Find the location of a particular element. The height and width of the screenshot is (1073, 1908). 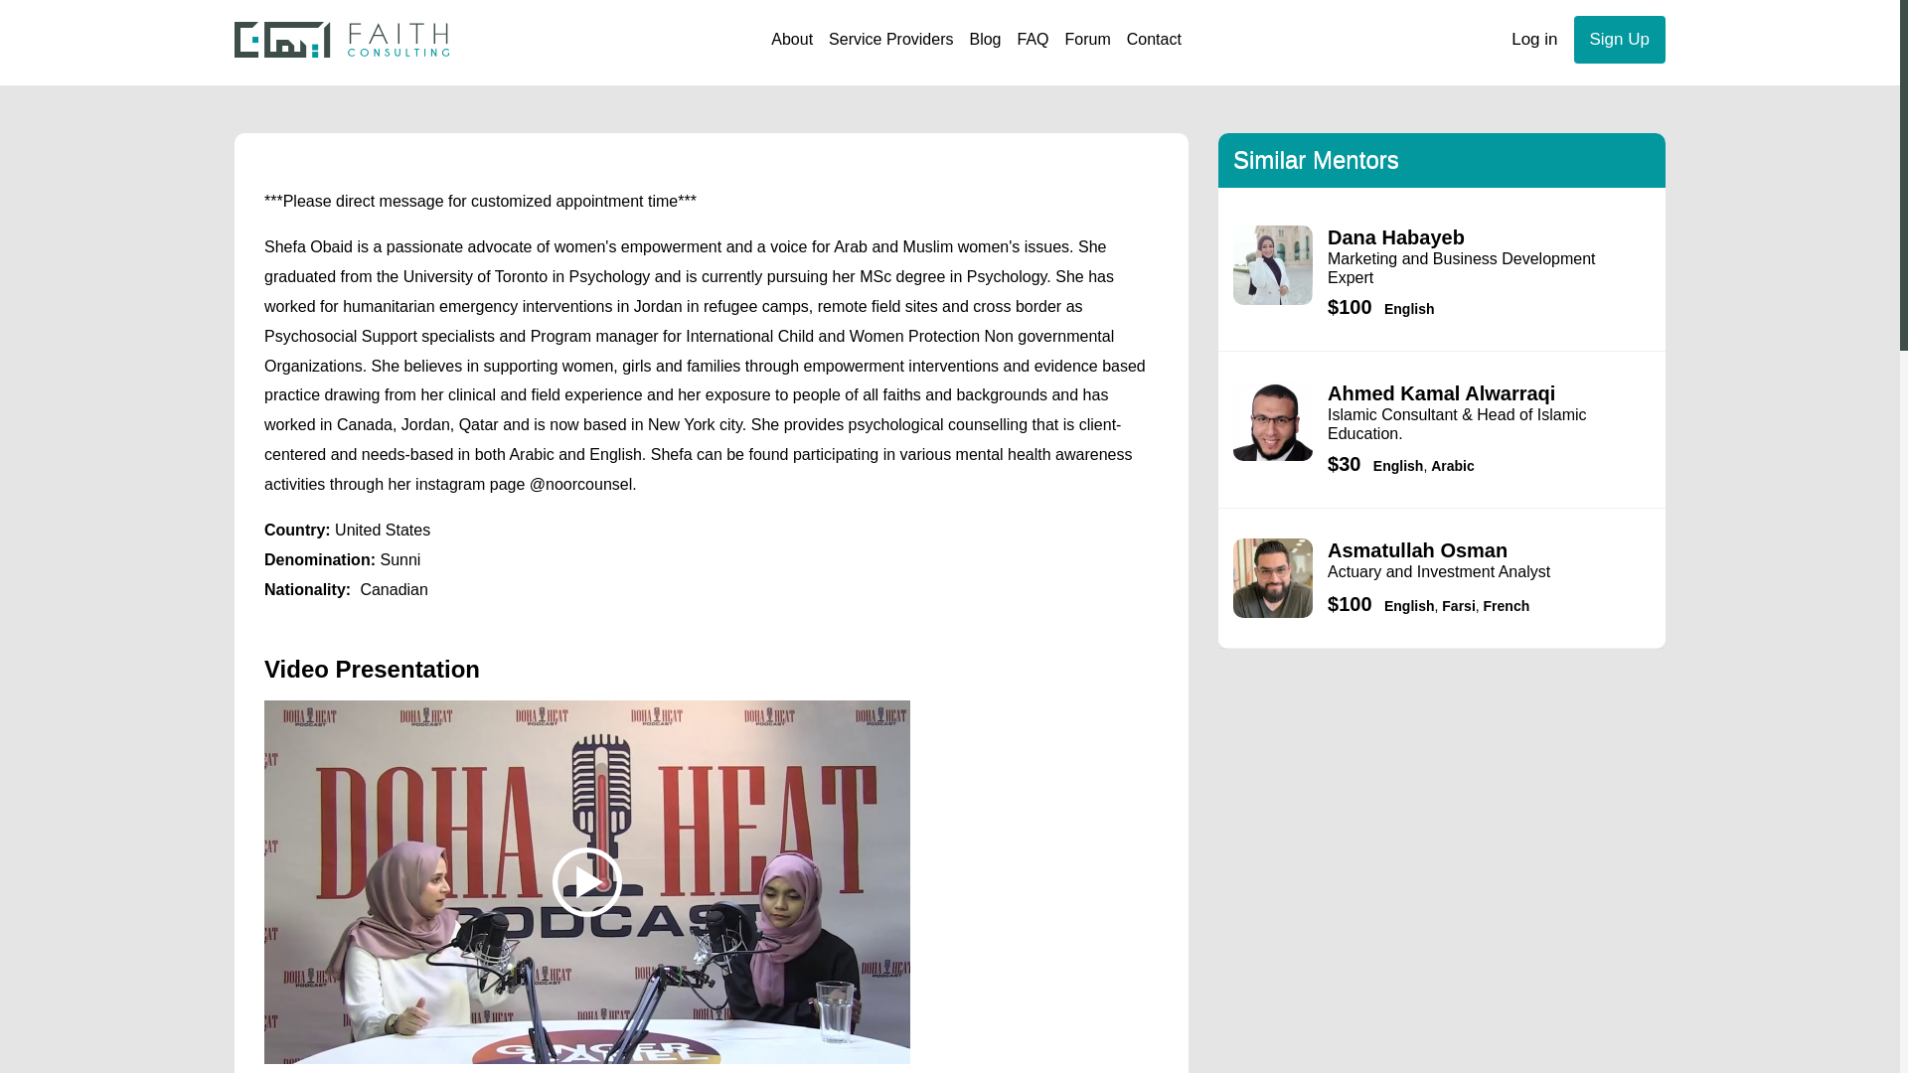

Sign Up is located at coordinates (1620, 40).